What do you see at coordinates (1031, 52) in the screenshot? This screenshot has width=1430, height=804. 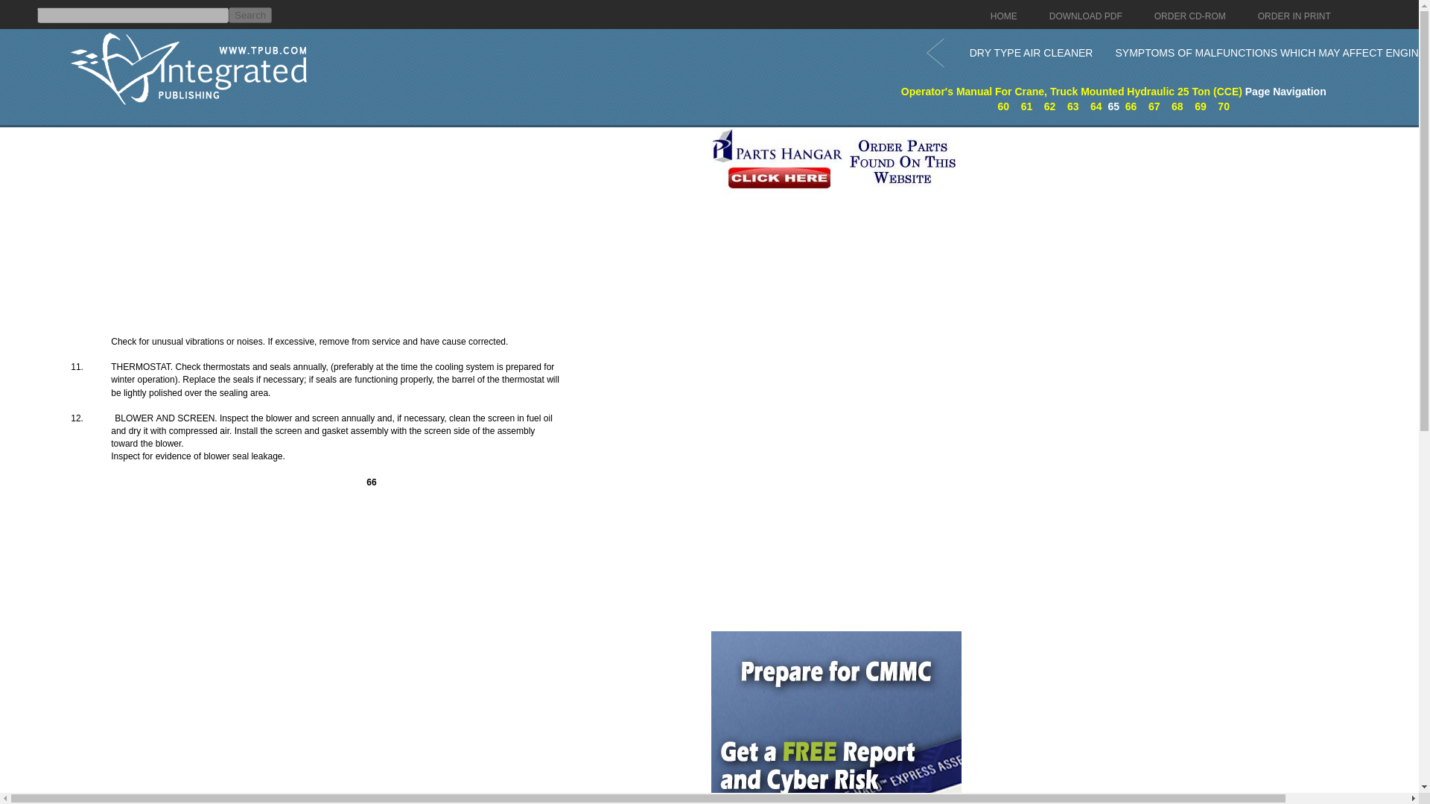 I see `DRY TYPE AIR CLEANER` at bounding box center [1031, 52].